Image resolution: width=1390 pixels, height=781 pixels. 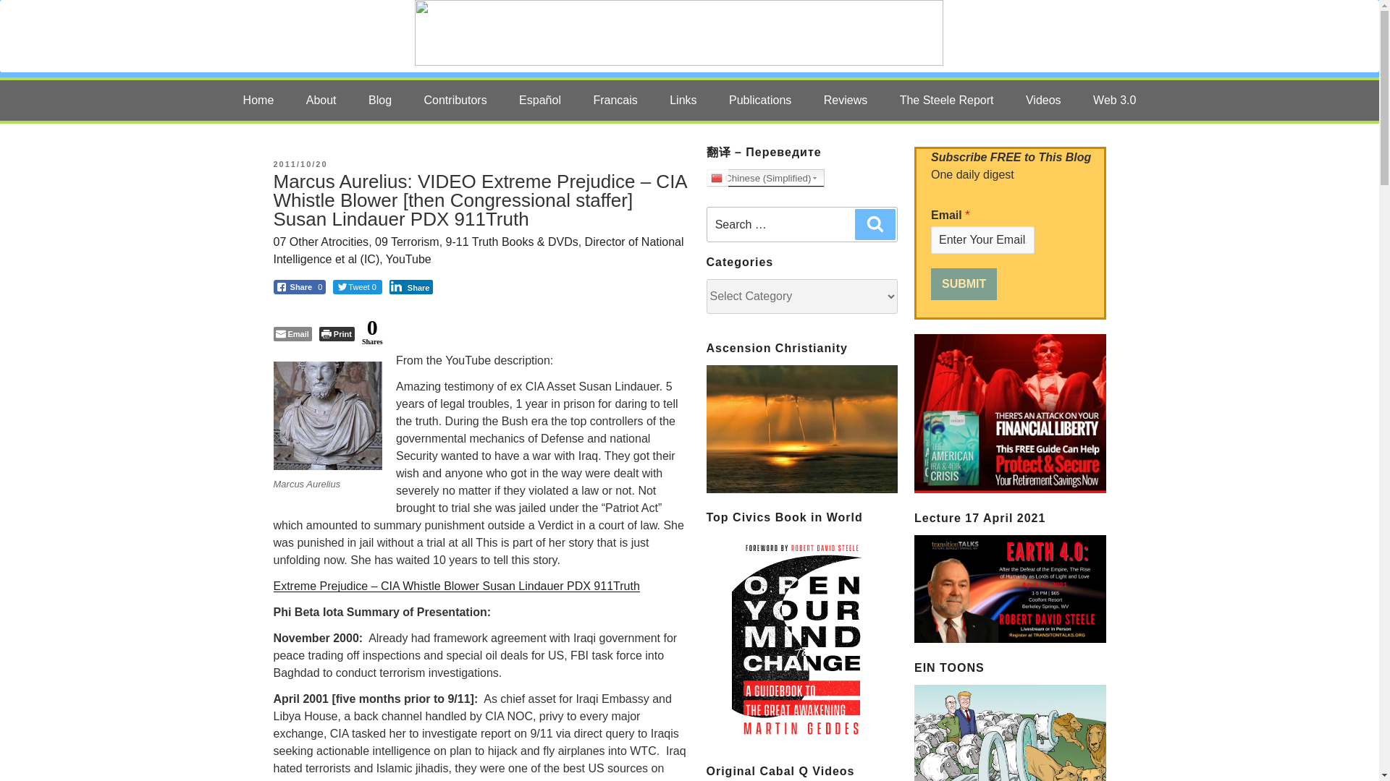 I want to click on Twitter, so click(x=959, y=36).